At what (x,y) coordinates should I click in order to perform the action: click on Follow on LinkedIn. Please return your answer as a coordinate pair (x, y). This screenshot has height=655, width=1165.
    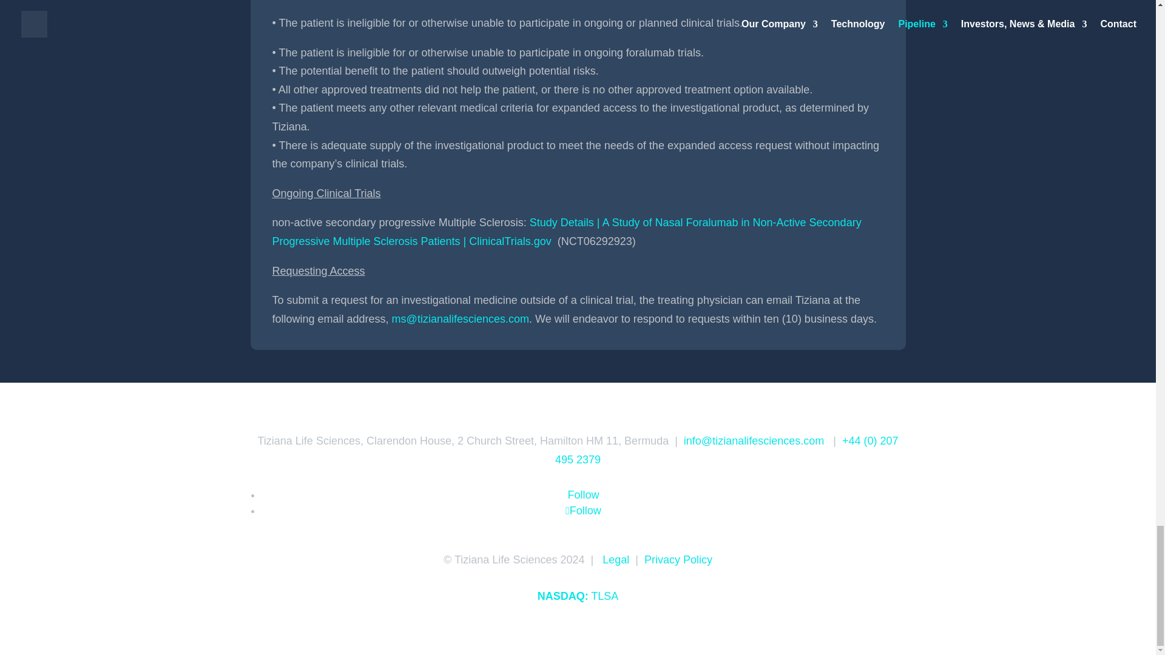
    Looking at the image, I should click on (582, 495).